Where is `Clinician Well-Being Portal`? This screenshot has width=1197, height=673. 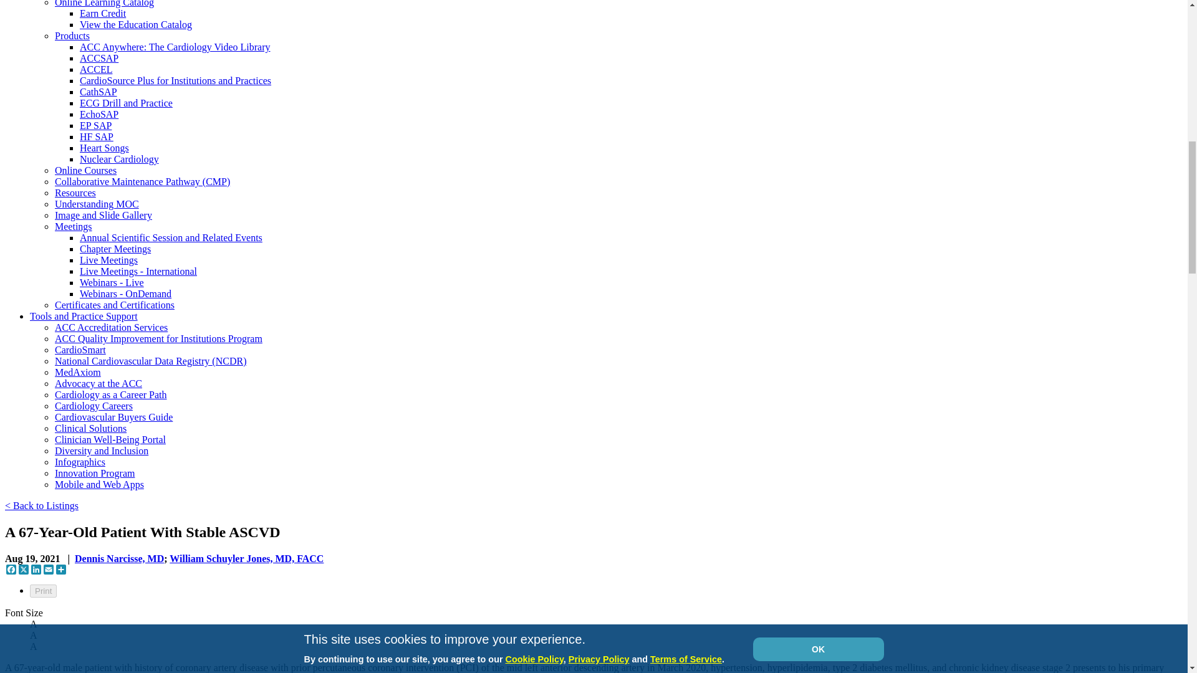
Clinician Well-Being Portal is located at coordinates (110, 439).